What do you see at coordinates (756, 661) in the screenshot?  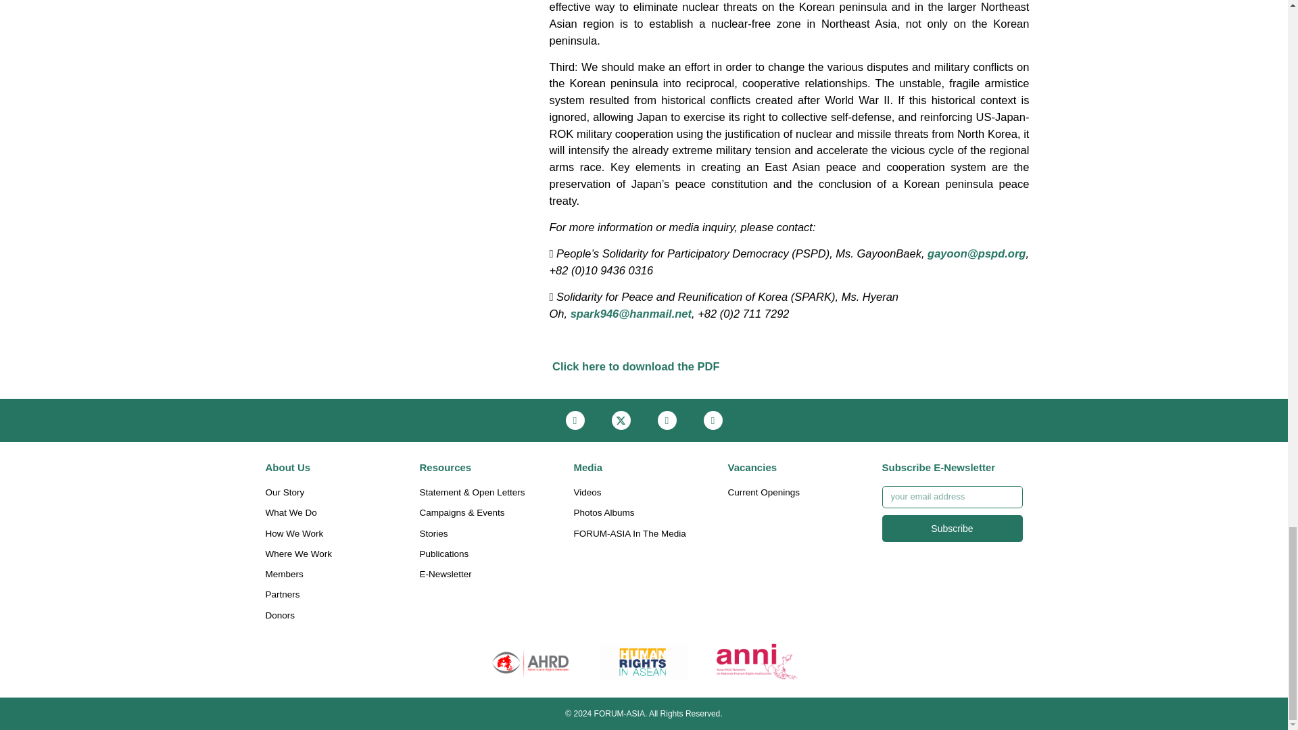 I see `Default Title` at bounding box center [756, 661].